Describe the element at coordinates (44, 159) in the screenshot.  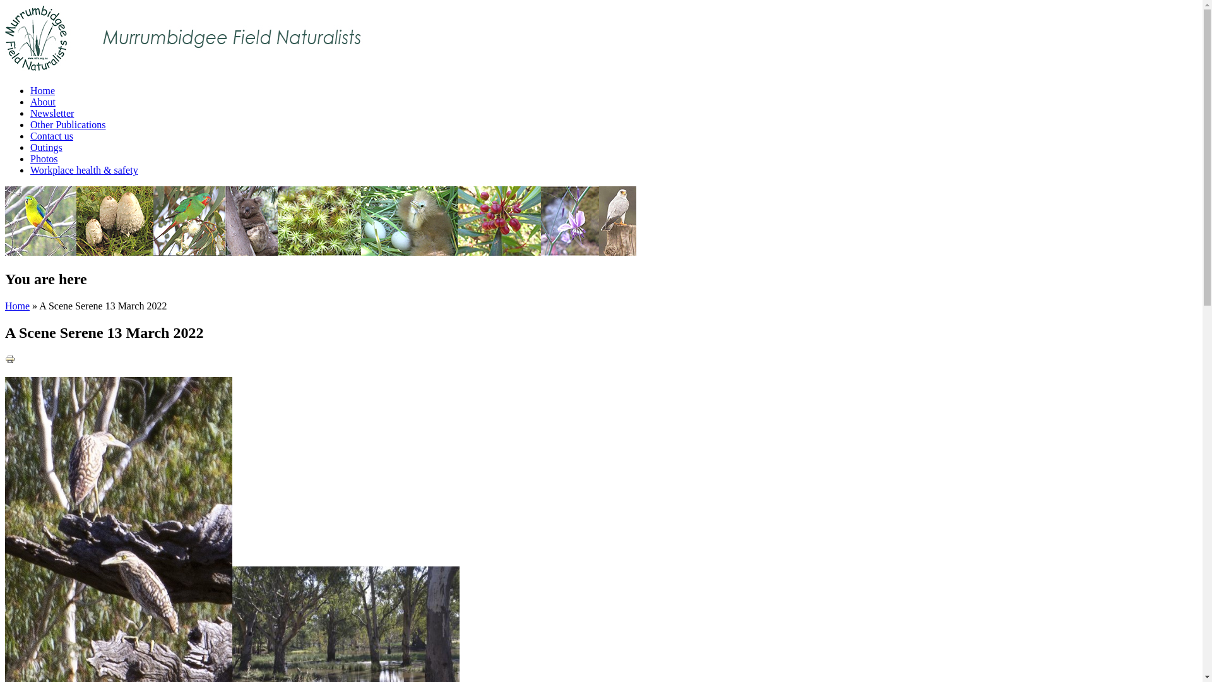
I see `Photos` at that location.